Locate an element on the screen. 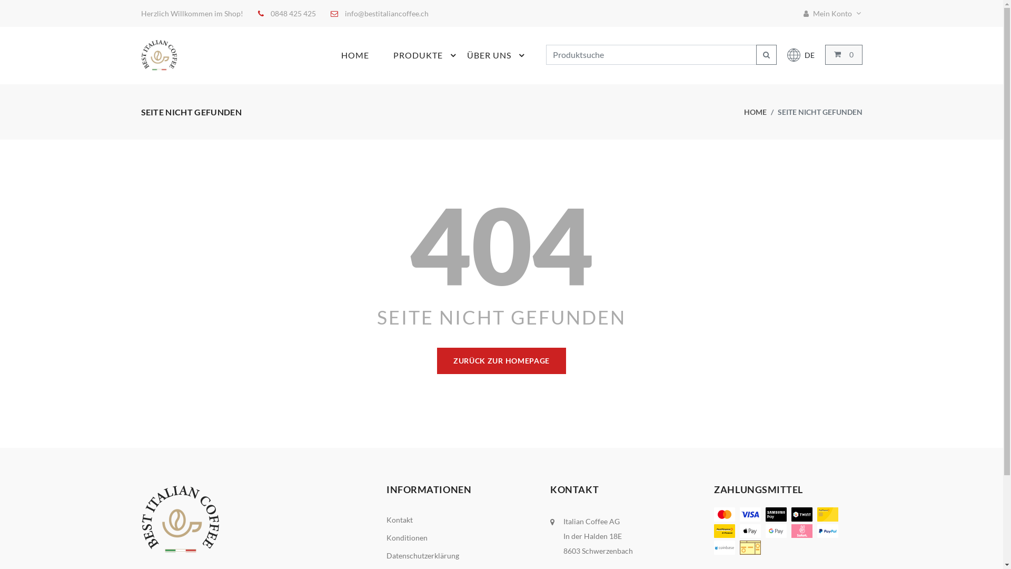 This screenshot has height=569, width=1011. 0848 425 425 is located at coordinates (293, 14).